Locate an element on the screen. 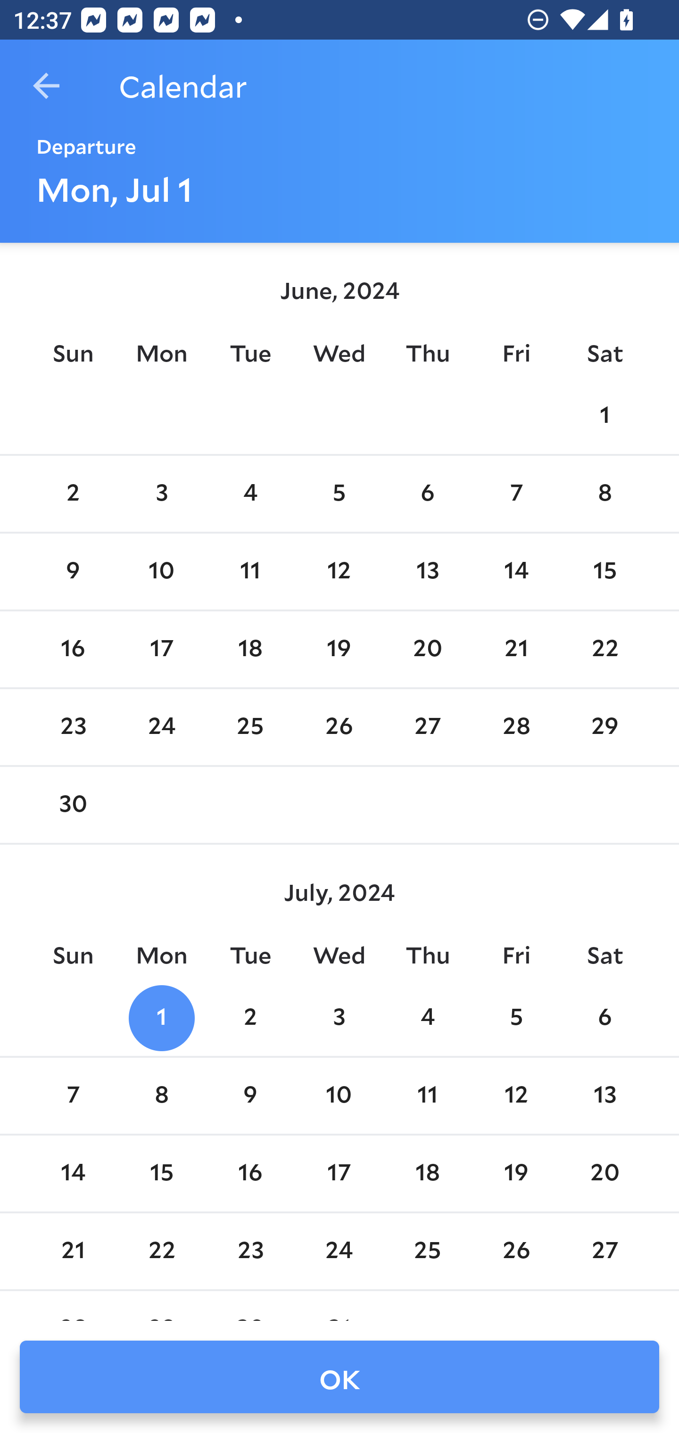  20 is located at coordinates (427, 649).